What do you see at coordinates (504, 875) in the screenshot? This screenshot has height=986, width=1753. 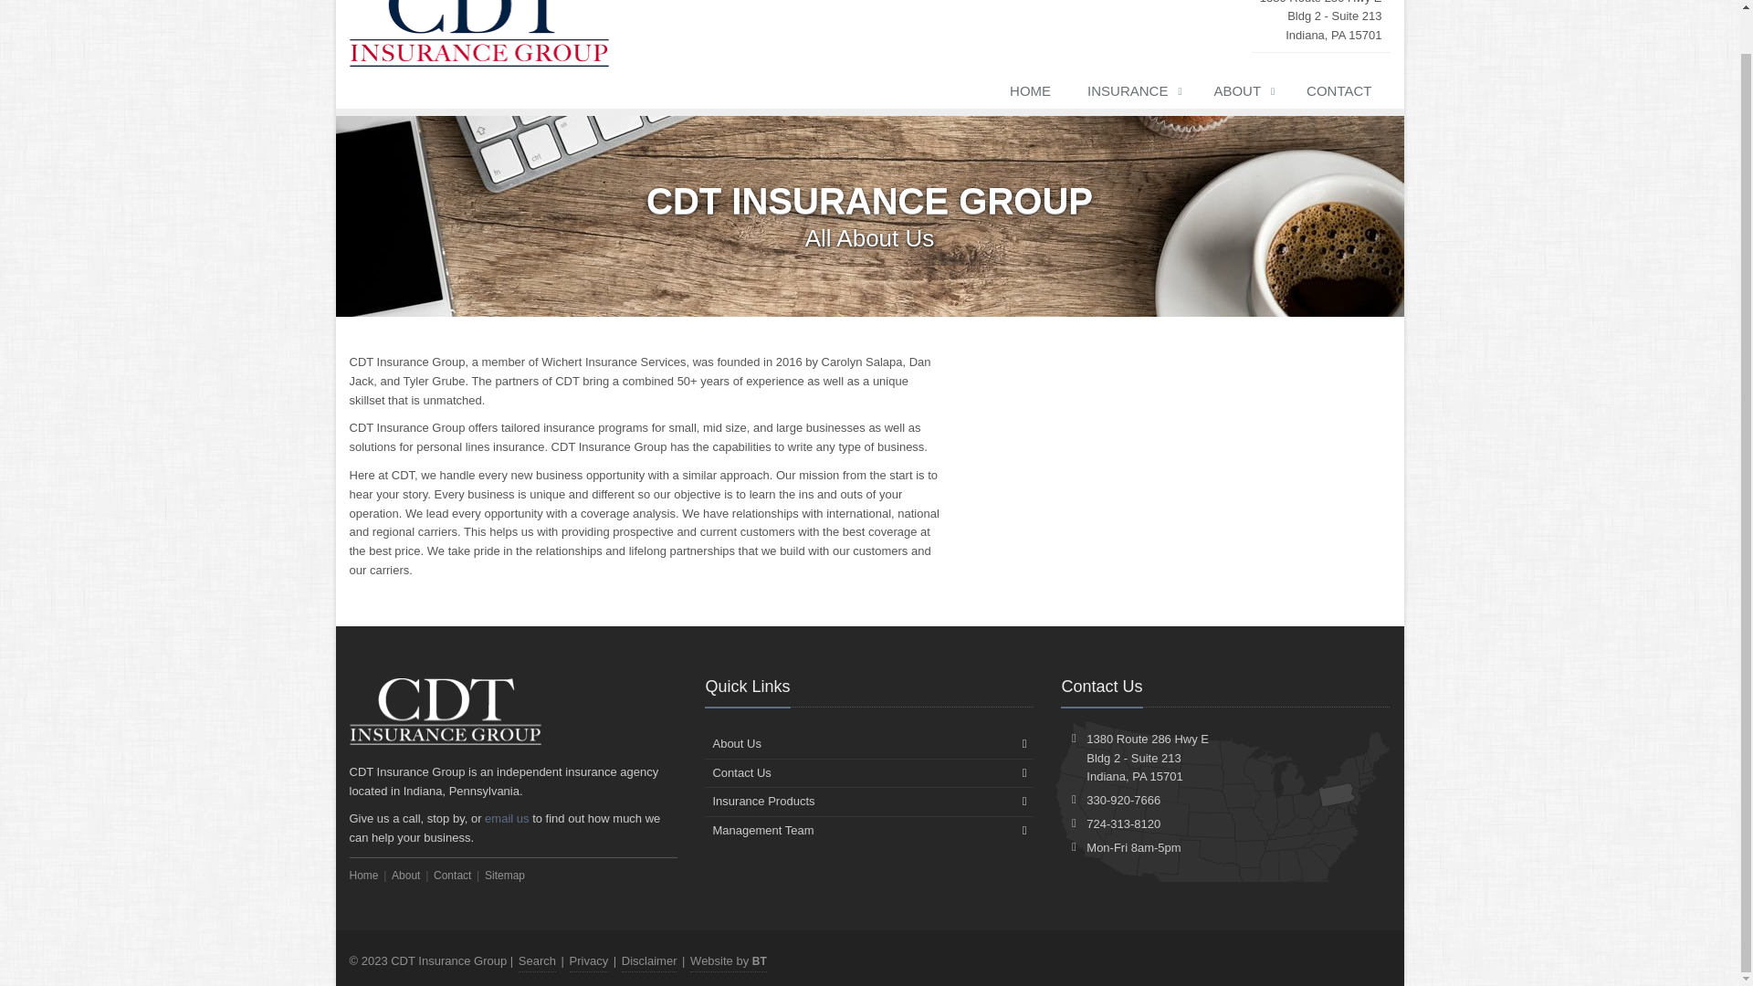 I see `Sitemap` at bounding box center [504, 875].